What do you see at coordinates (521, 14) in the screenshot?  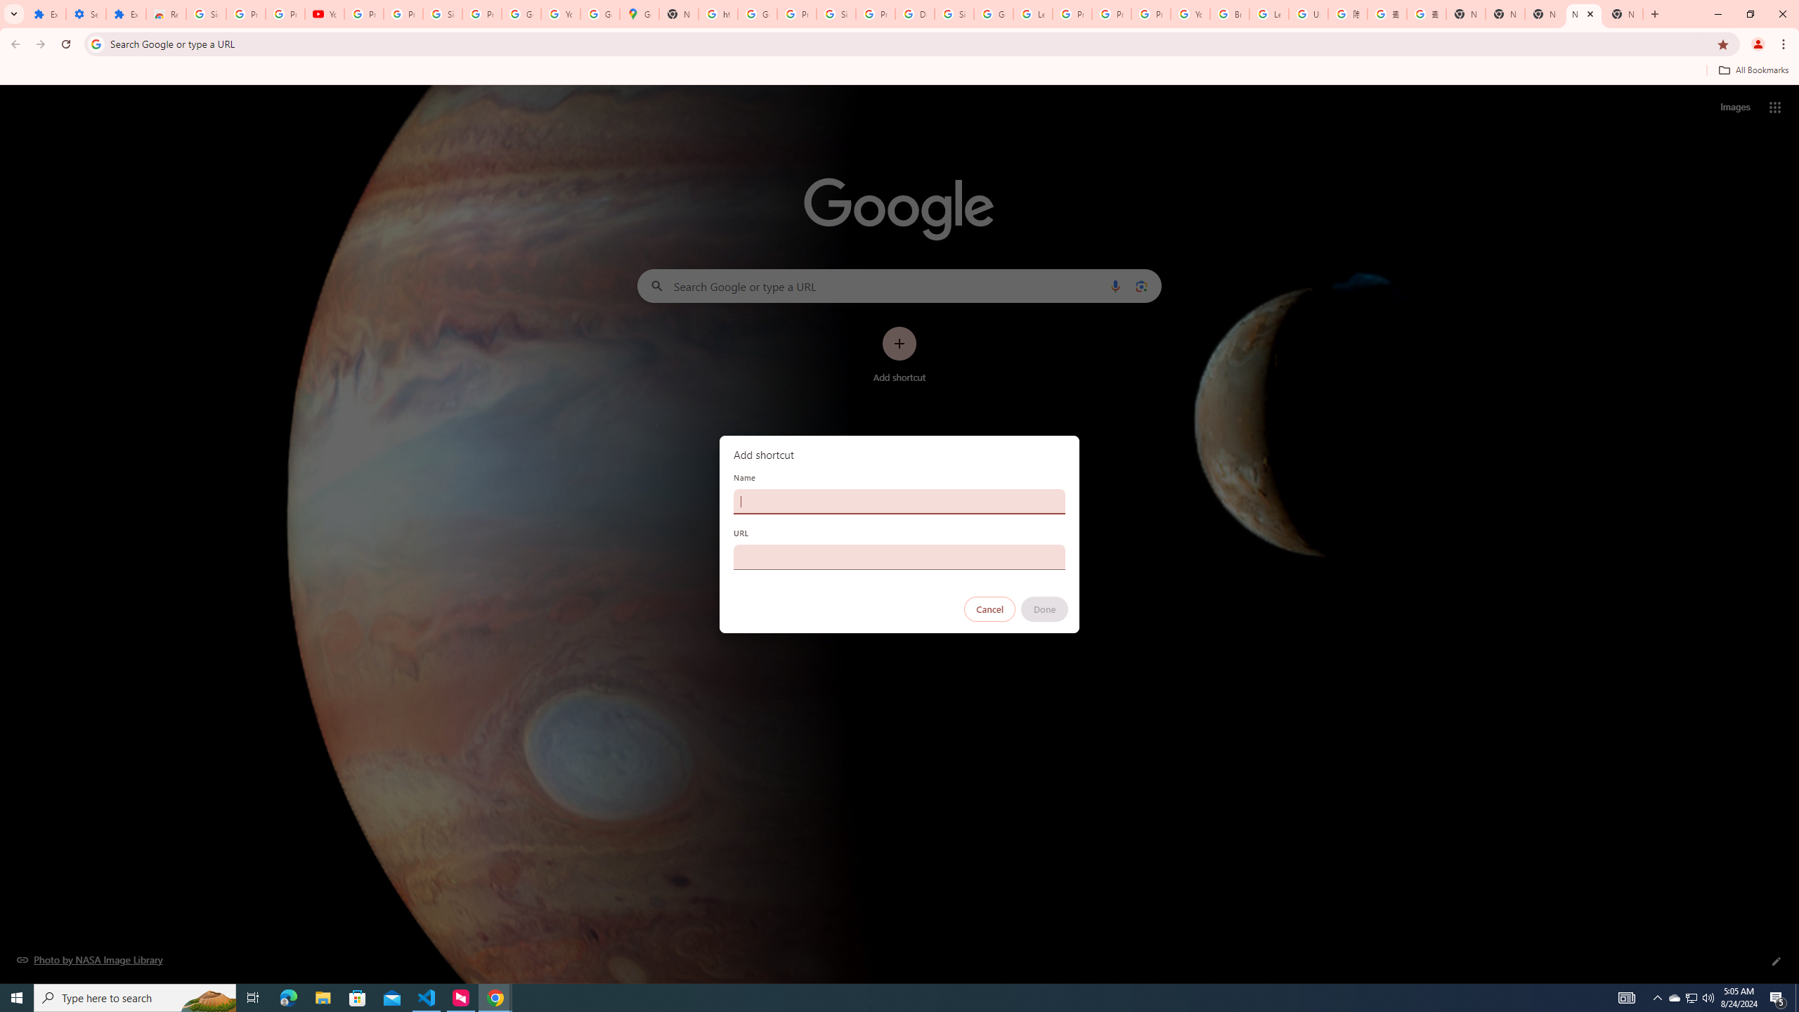 I see `Google Account` at bounding box center [521, 14].